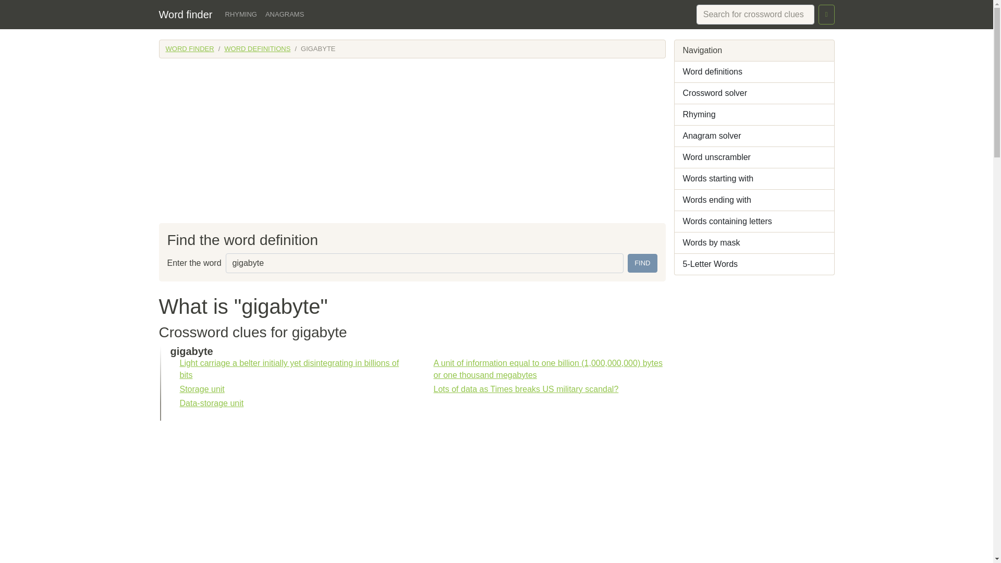  I want to click on Anagram solver, so click(754, 136).